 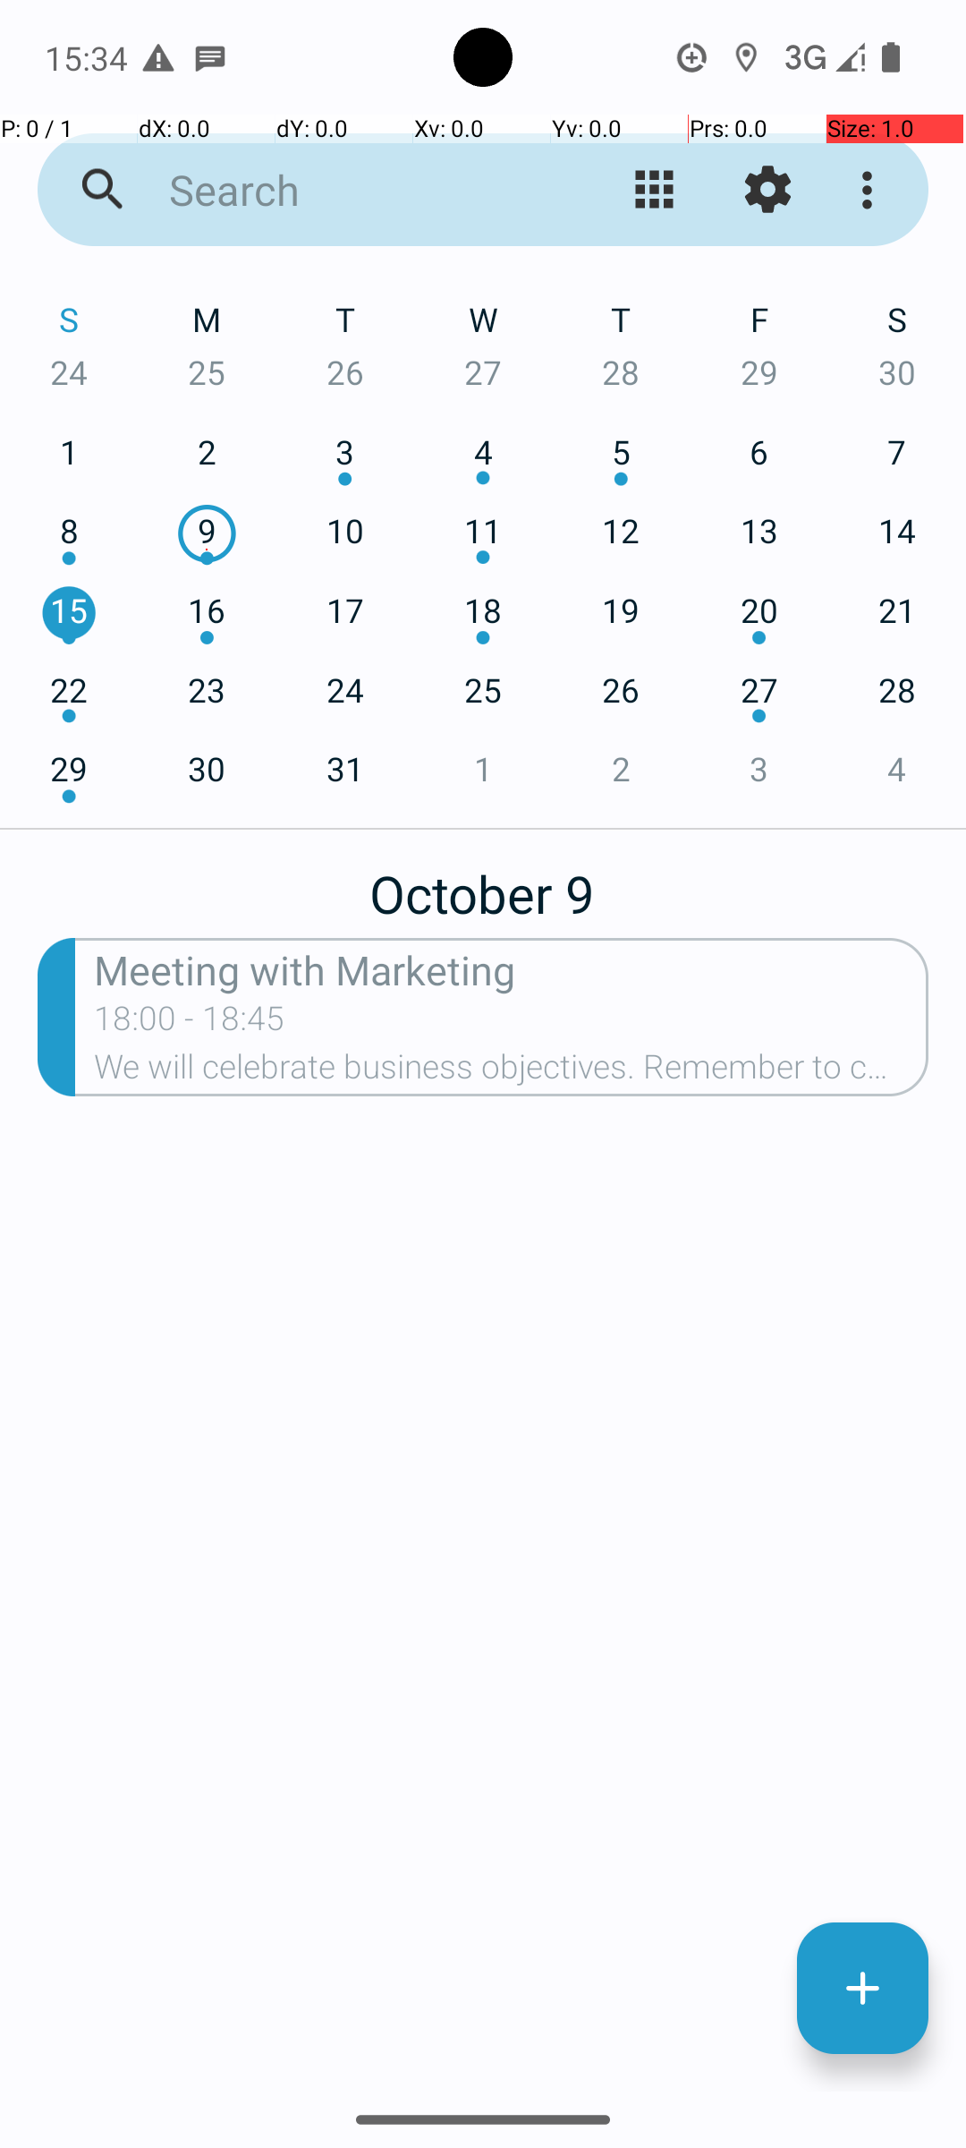 I want to click on 18:00 - 18:45, so click(x=190, y=1024).